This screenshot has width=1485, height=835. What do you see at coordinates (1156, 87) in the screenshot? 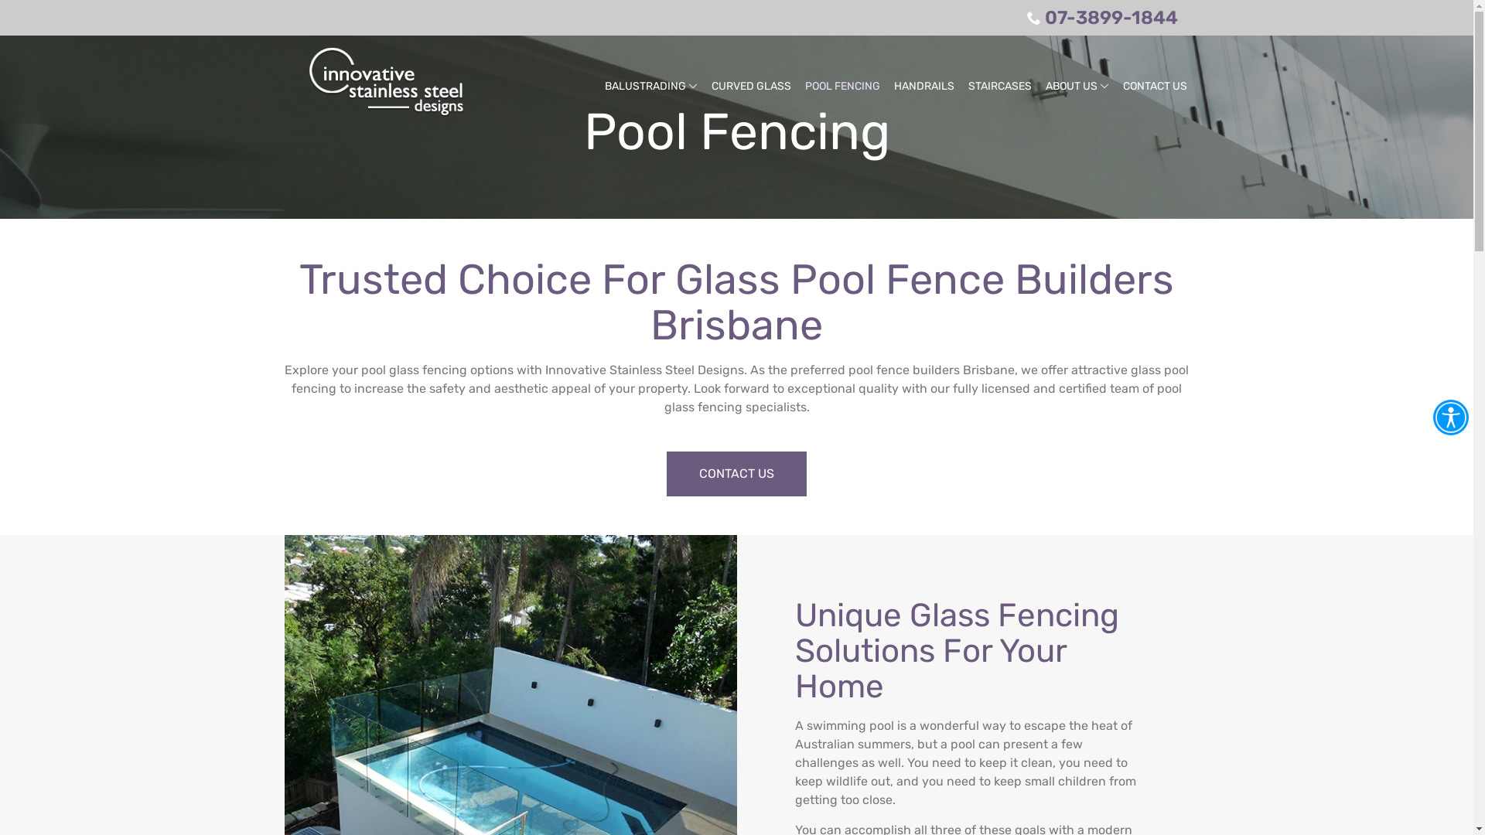
I see `CONTACT US` at bounding box center [1156, 87].